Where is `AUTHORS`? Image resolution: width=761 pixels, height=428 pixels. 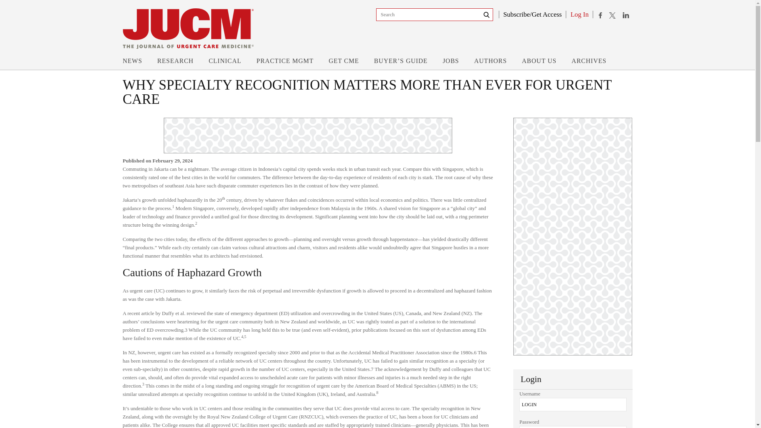 AUTHORS is located at coordinates (490, 63).